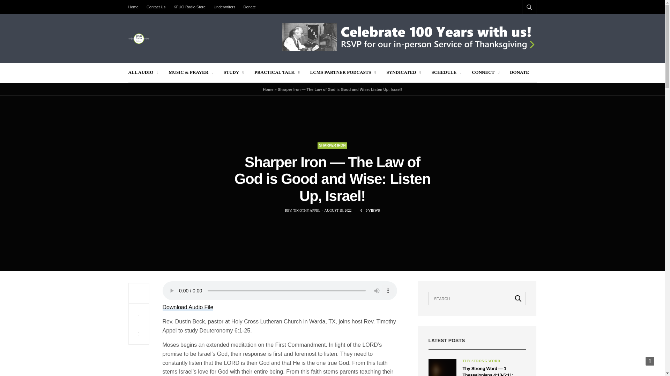 This screenshot has width=670, height=376. What do you see at coordinates (143, 72) in the screenshot?
I see `ALL AUDIO` at bounding box center [143, 72].